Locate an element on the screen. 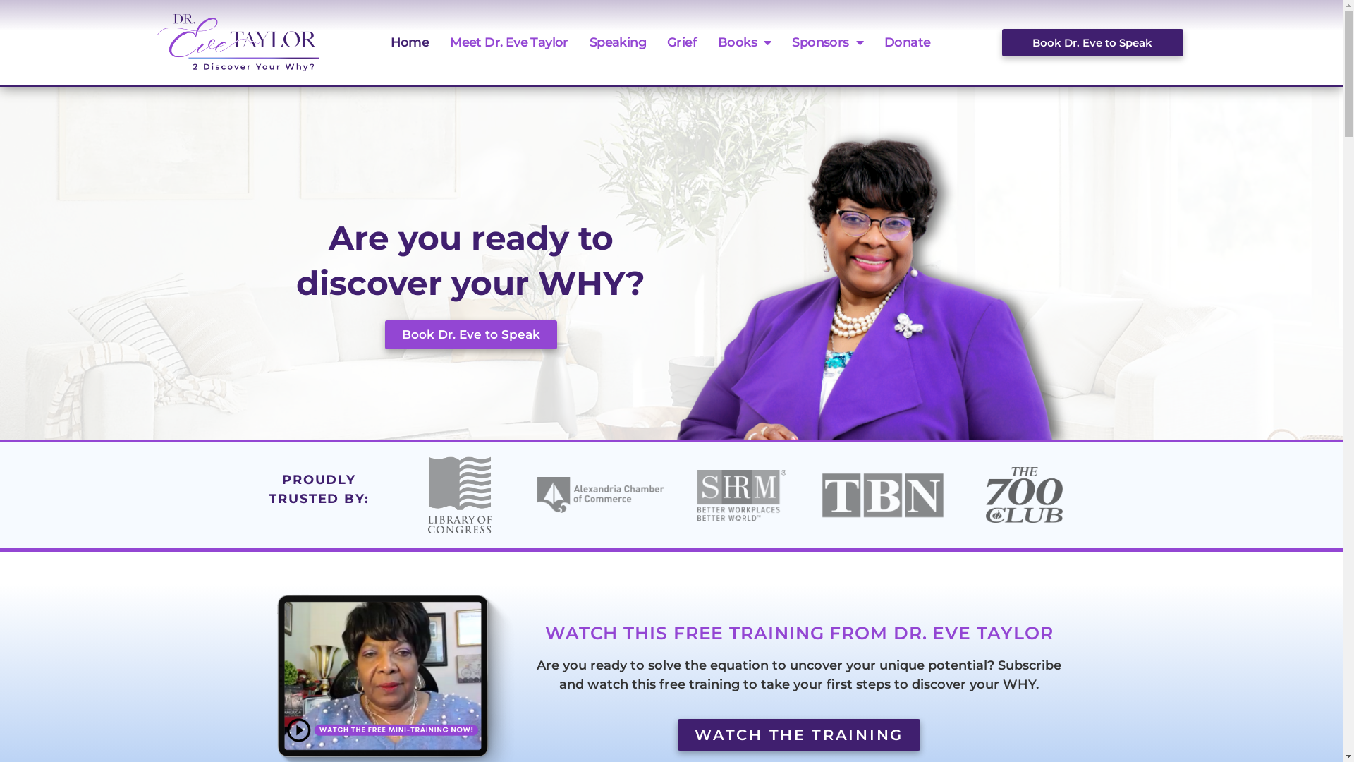 The image size is (1354, 762). Book Dr. Eve to Speak is located at coordinates (471, 334).